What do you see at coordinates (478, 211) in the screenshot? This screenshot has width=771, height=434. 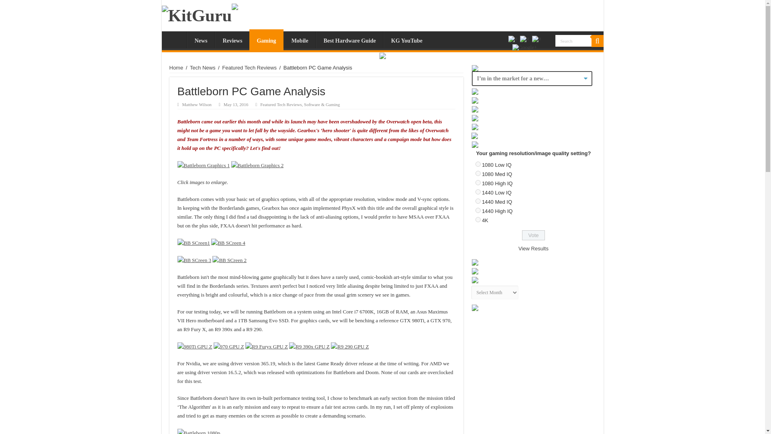 I see `1384` at bounding box center [478, 211].